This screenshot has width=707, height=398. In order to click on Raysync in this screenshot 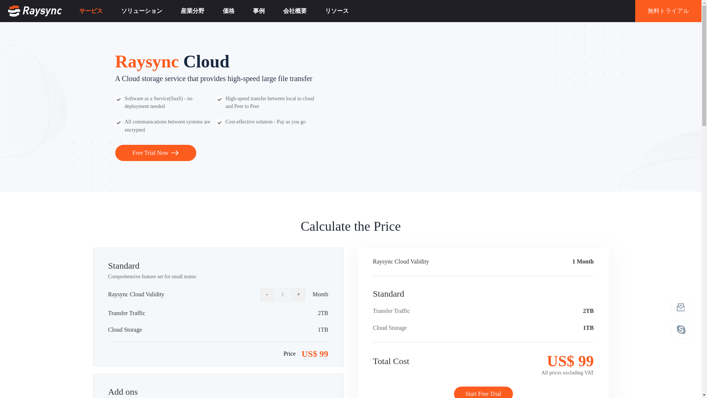, I will do `click(35, 11)`.